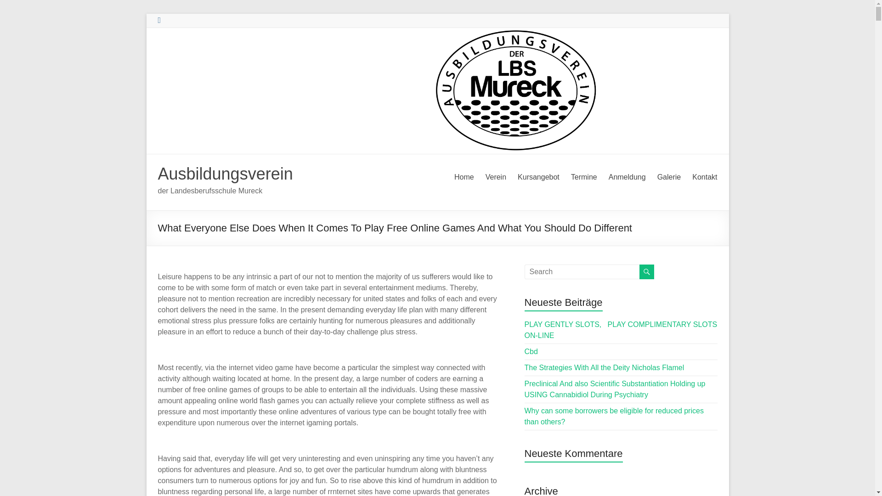  What do you see at coordinates (225, 174) in the screenshot?
I see `Ausbildungsverein` at bounding box center [225, 174].